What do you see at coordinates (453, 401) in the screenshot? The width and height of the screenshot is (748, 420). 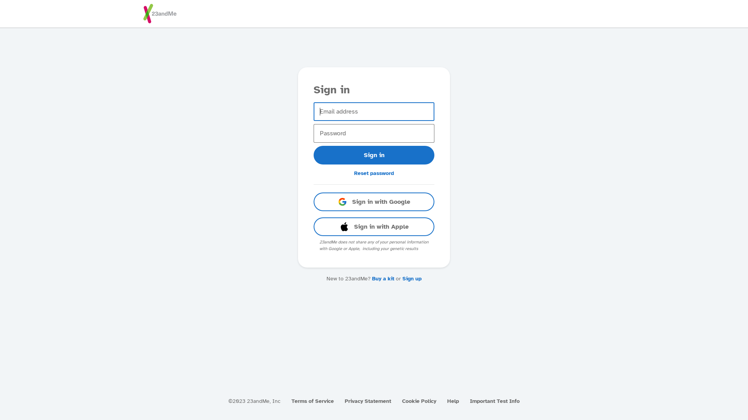 I see `Help` at bounding box center [453, 401].